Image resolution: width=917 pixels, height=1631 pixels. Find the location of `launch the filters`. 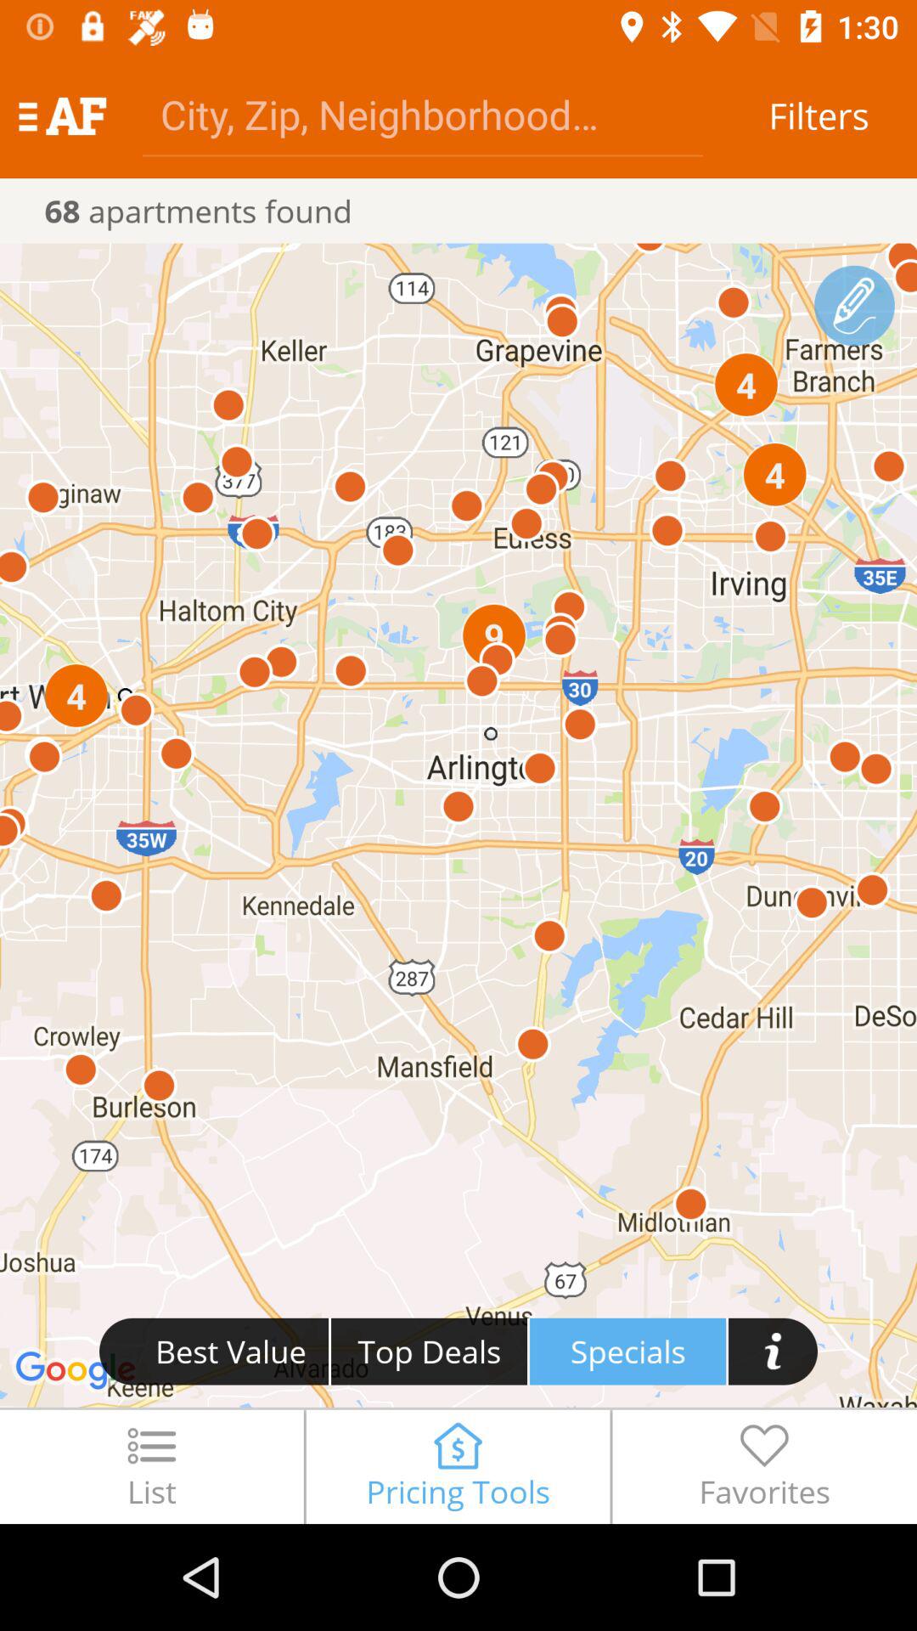

launch the filters is located at coordinates (819, 116).